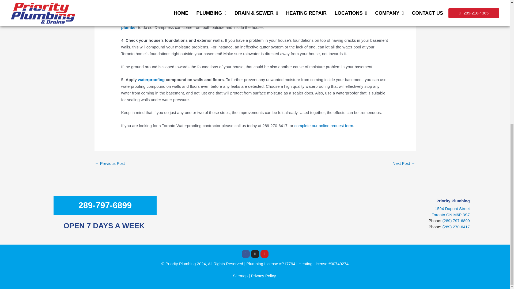  I want to click on Pick the Perfect Plumber in Toronto, so click(404, 164).